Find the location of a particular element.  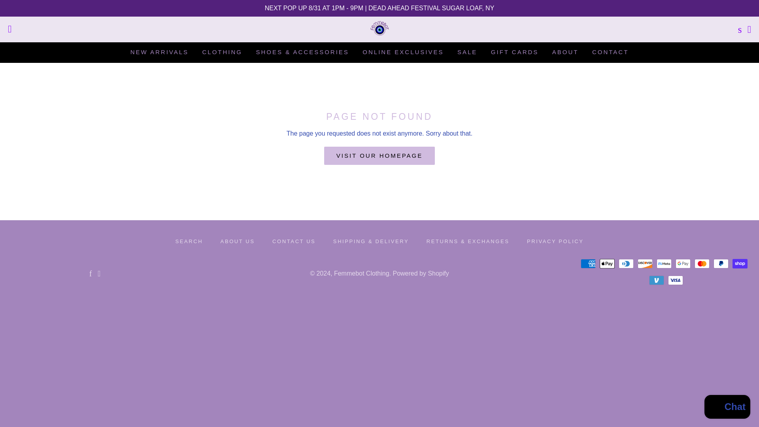

Discover is located at coordinates (645, 263).